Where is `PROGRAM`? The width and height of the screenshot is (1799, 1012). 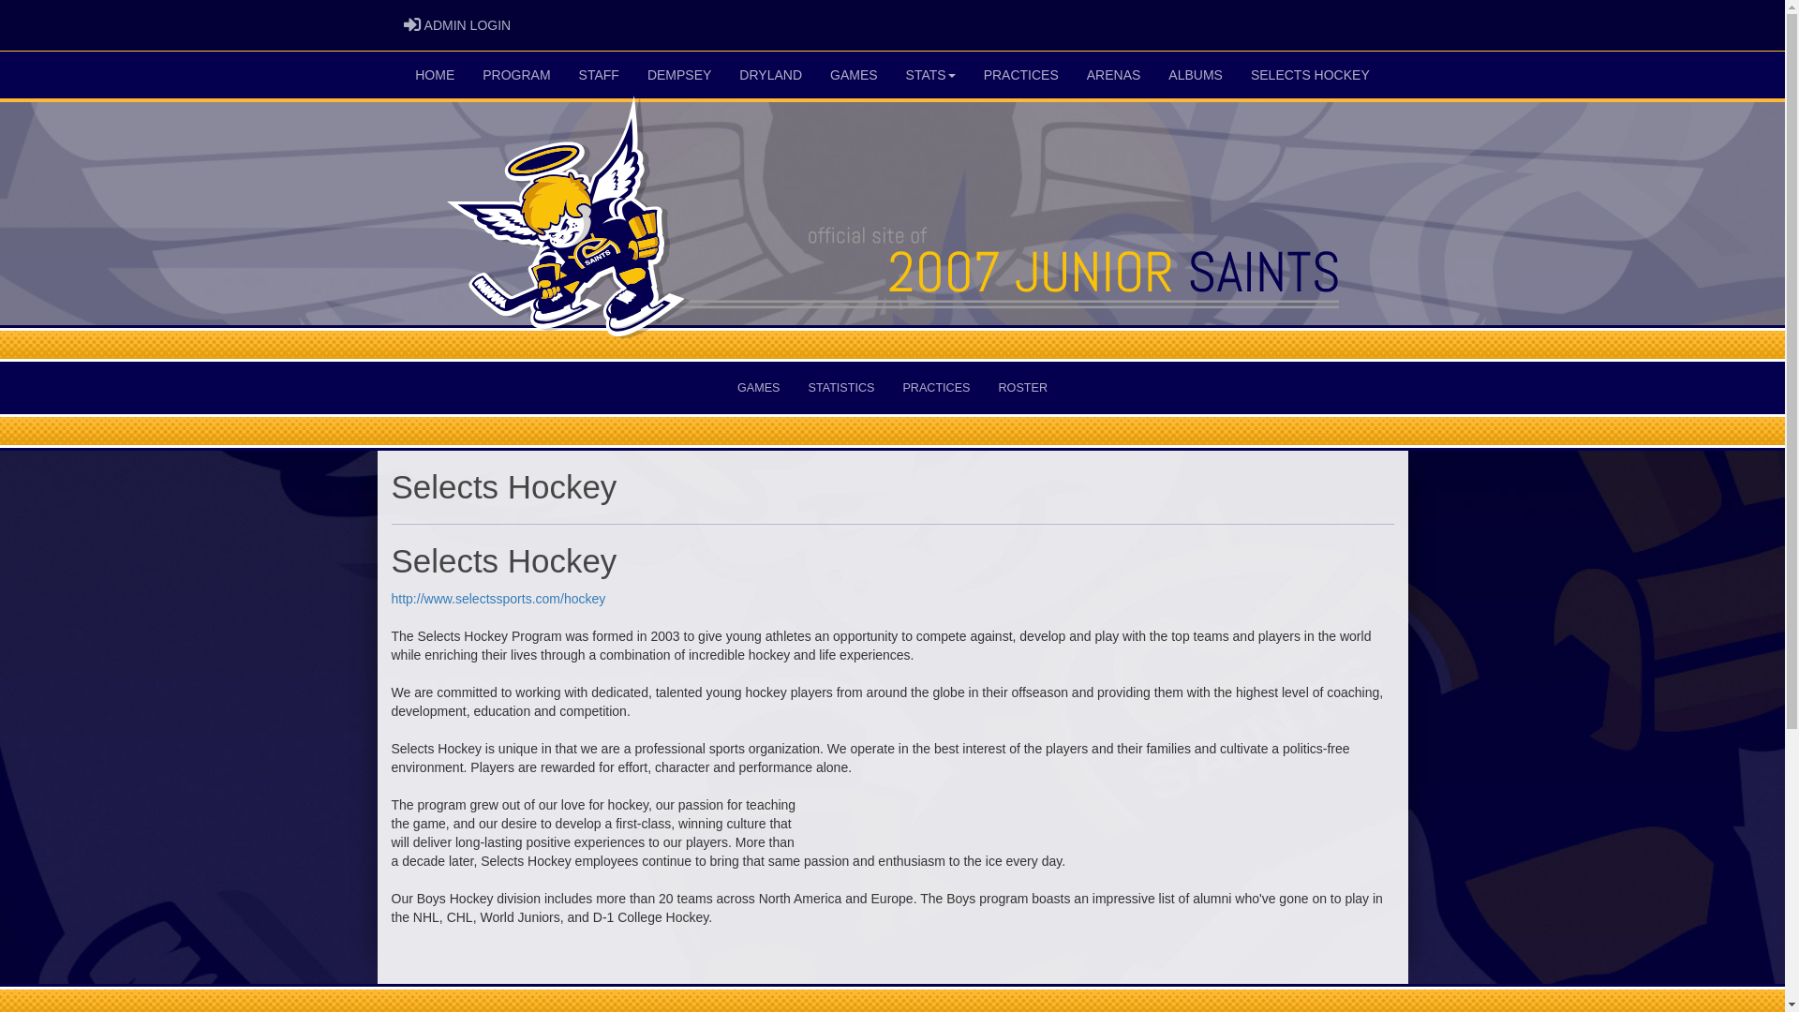
PROGRAM is located at coordinates (516, 75).